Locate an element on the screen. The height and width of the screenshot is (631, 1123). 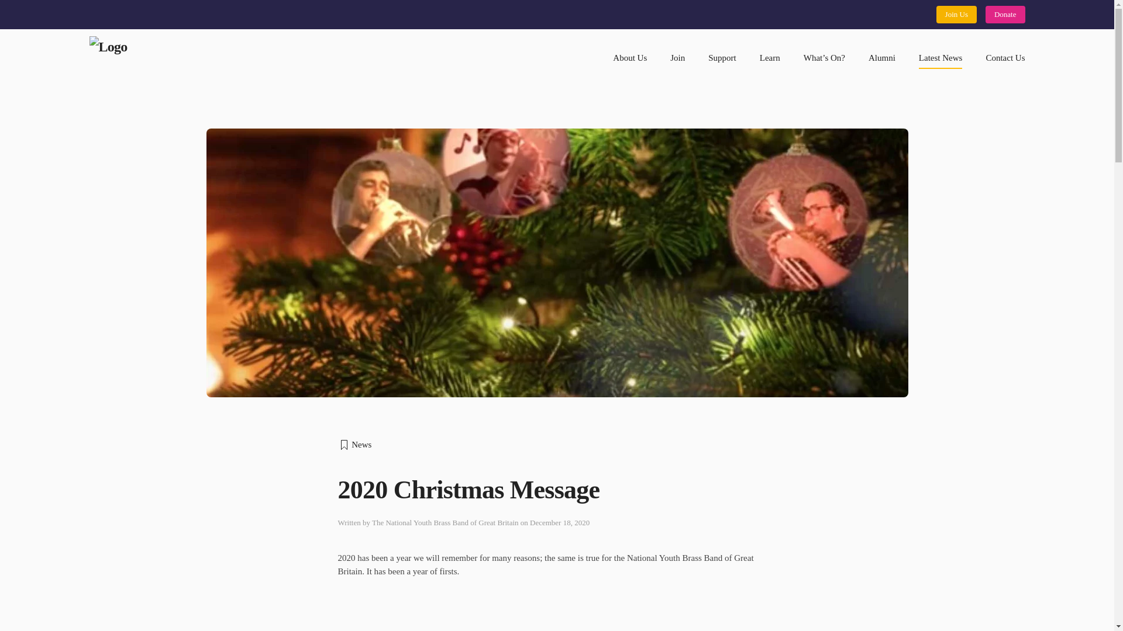
2020 NYBBGB Christmas Card is located at coordinates (484, 611).